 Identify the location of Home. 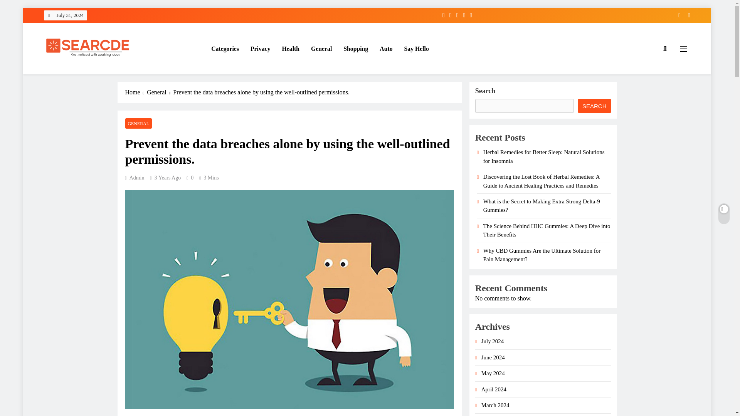
(136, 92).